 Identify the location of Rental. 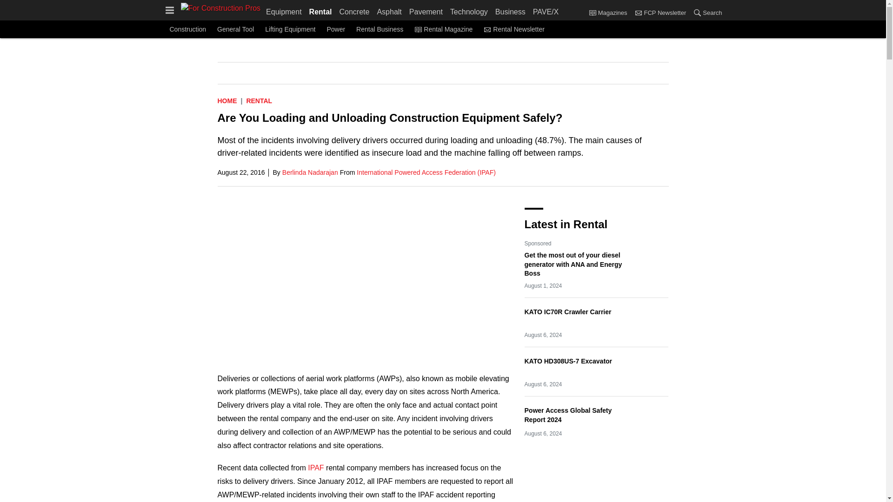
(320, 10).